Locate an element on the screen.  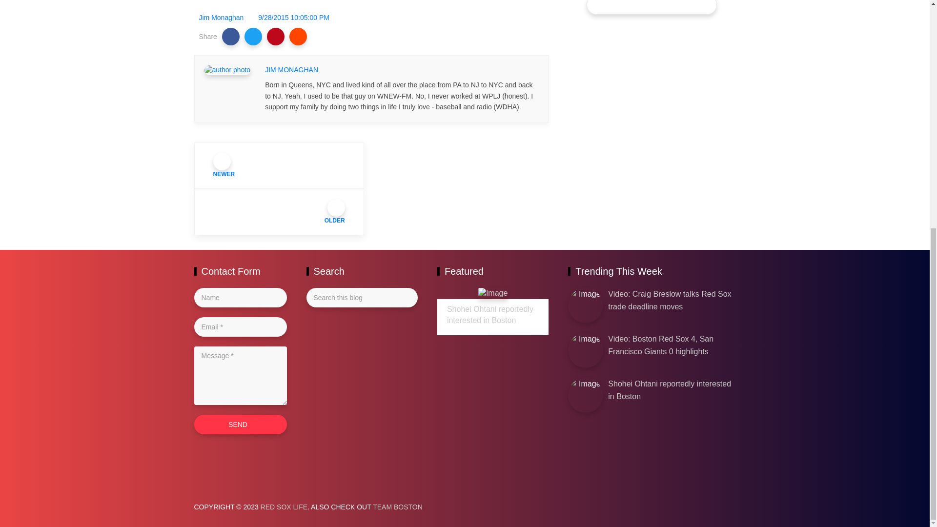
Shohei Ohtani reportedly interested in Boston is located at coordinates (670, 389).